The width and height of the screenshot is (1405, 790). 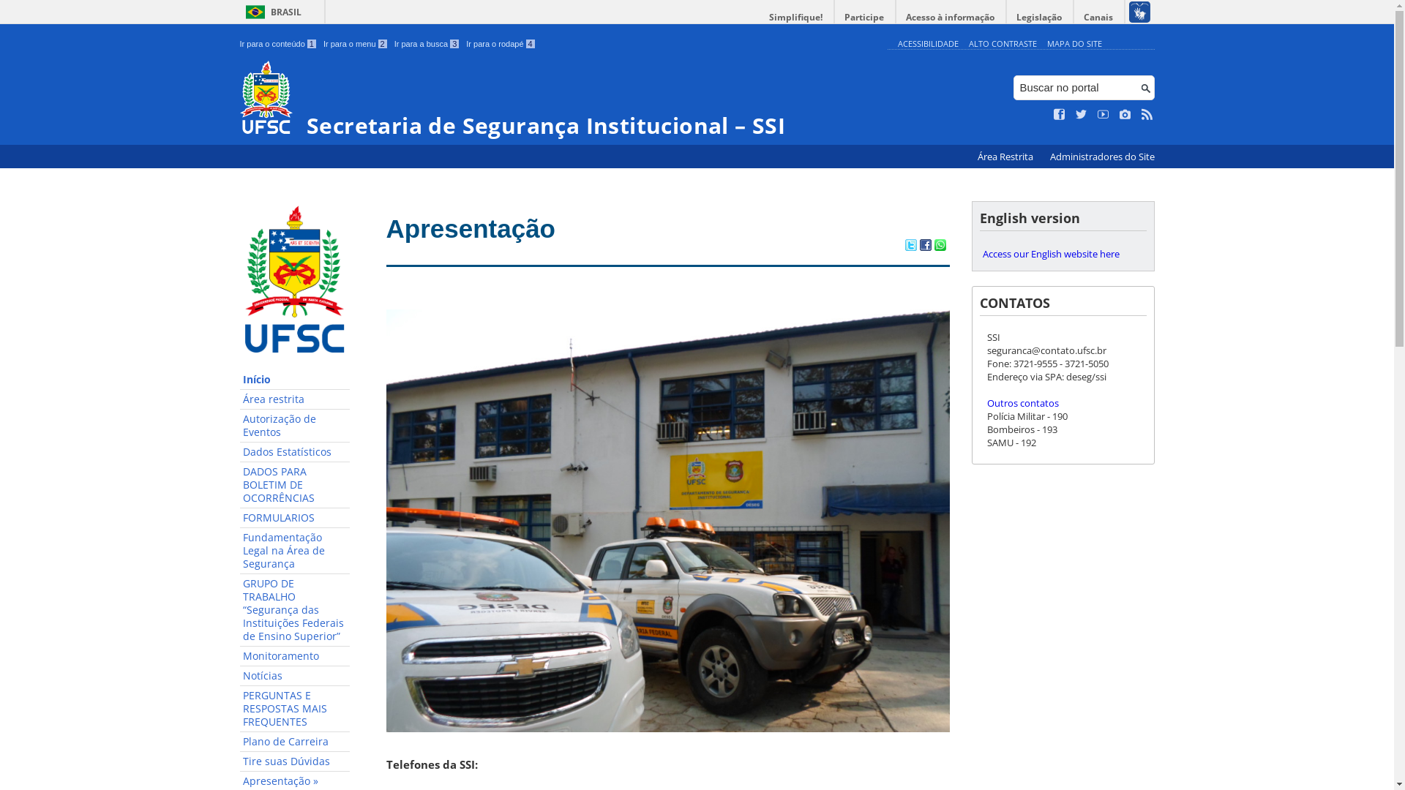 I want to click on ALTO CONTRASTE, so click(x=1003, y=44).